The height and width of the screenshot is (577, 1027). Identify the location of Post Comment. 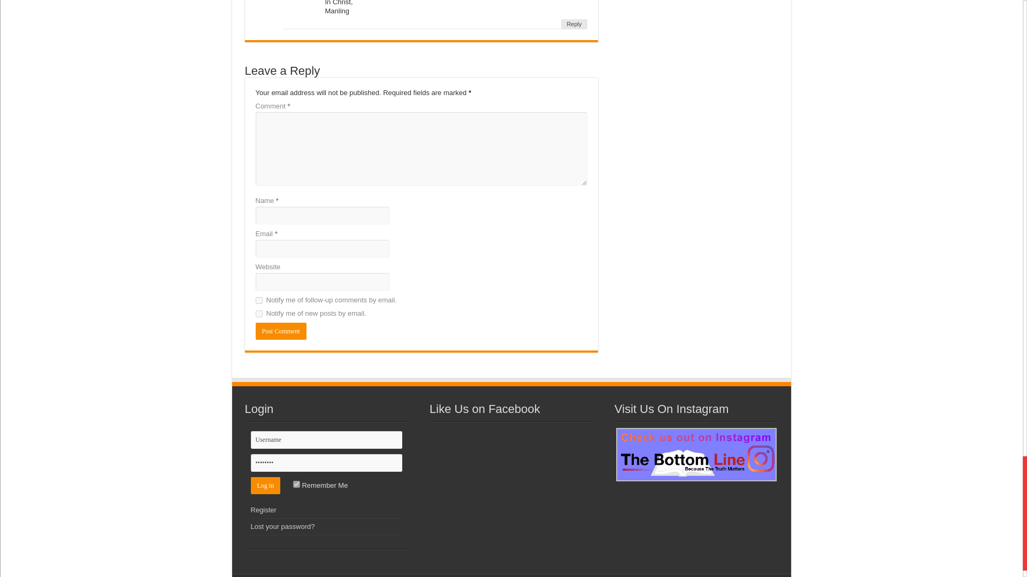
(281, 331).